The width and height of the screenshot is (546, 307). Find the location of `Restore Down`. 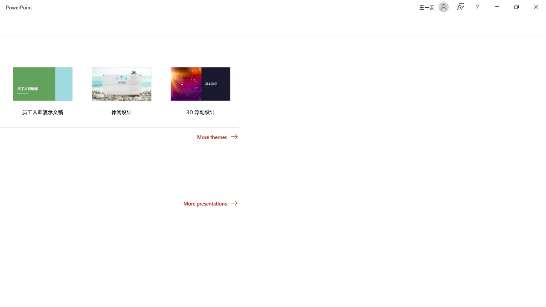

Restore Down is located at coordinates (516, 7).